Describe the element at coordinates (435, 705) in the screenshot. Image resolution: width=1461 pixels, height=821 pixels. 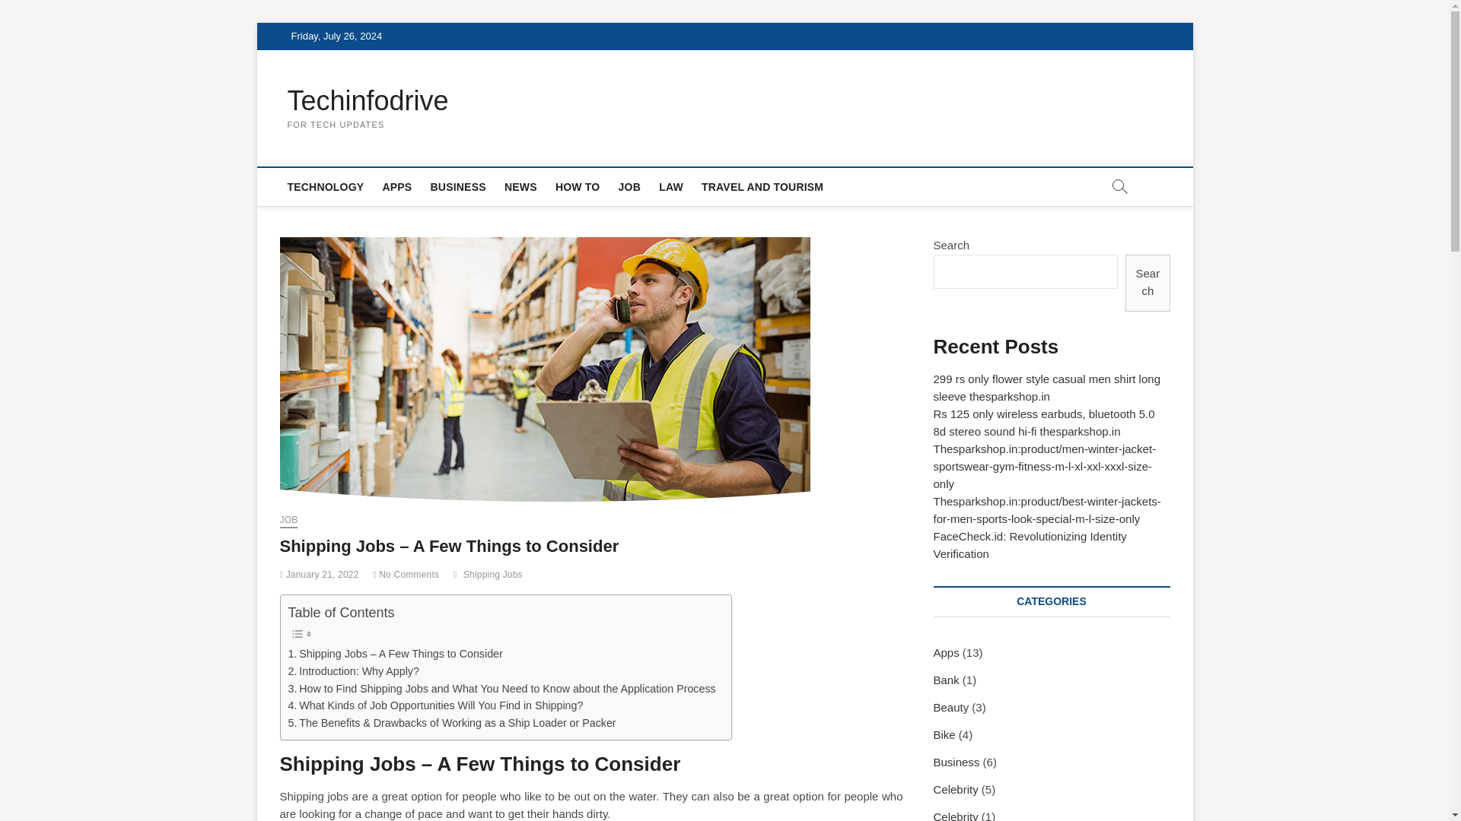
I see `What Kinds of Job Opportunities Will You Find in Shipping?` at that location.